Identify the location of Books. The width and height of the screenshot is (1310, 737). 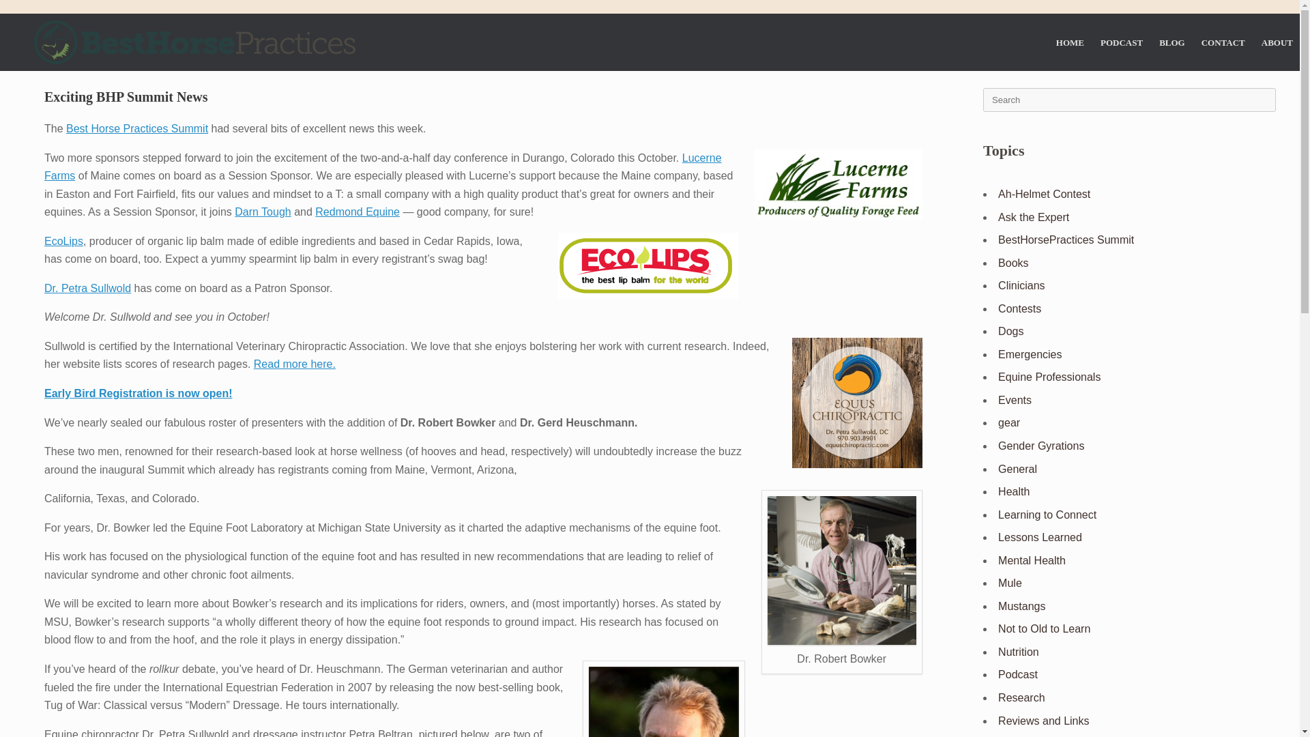
(1013, 263).